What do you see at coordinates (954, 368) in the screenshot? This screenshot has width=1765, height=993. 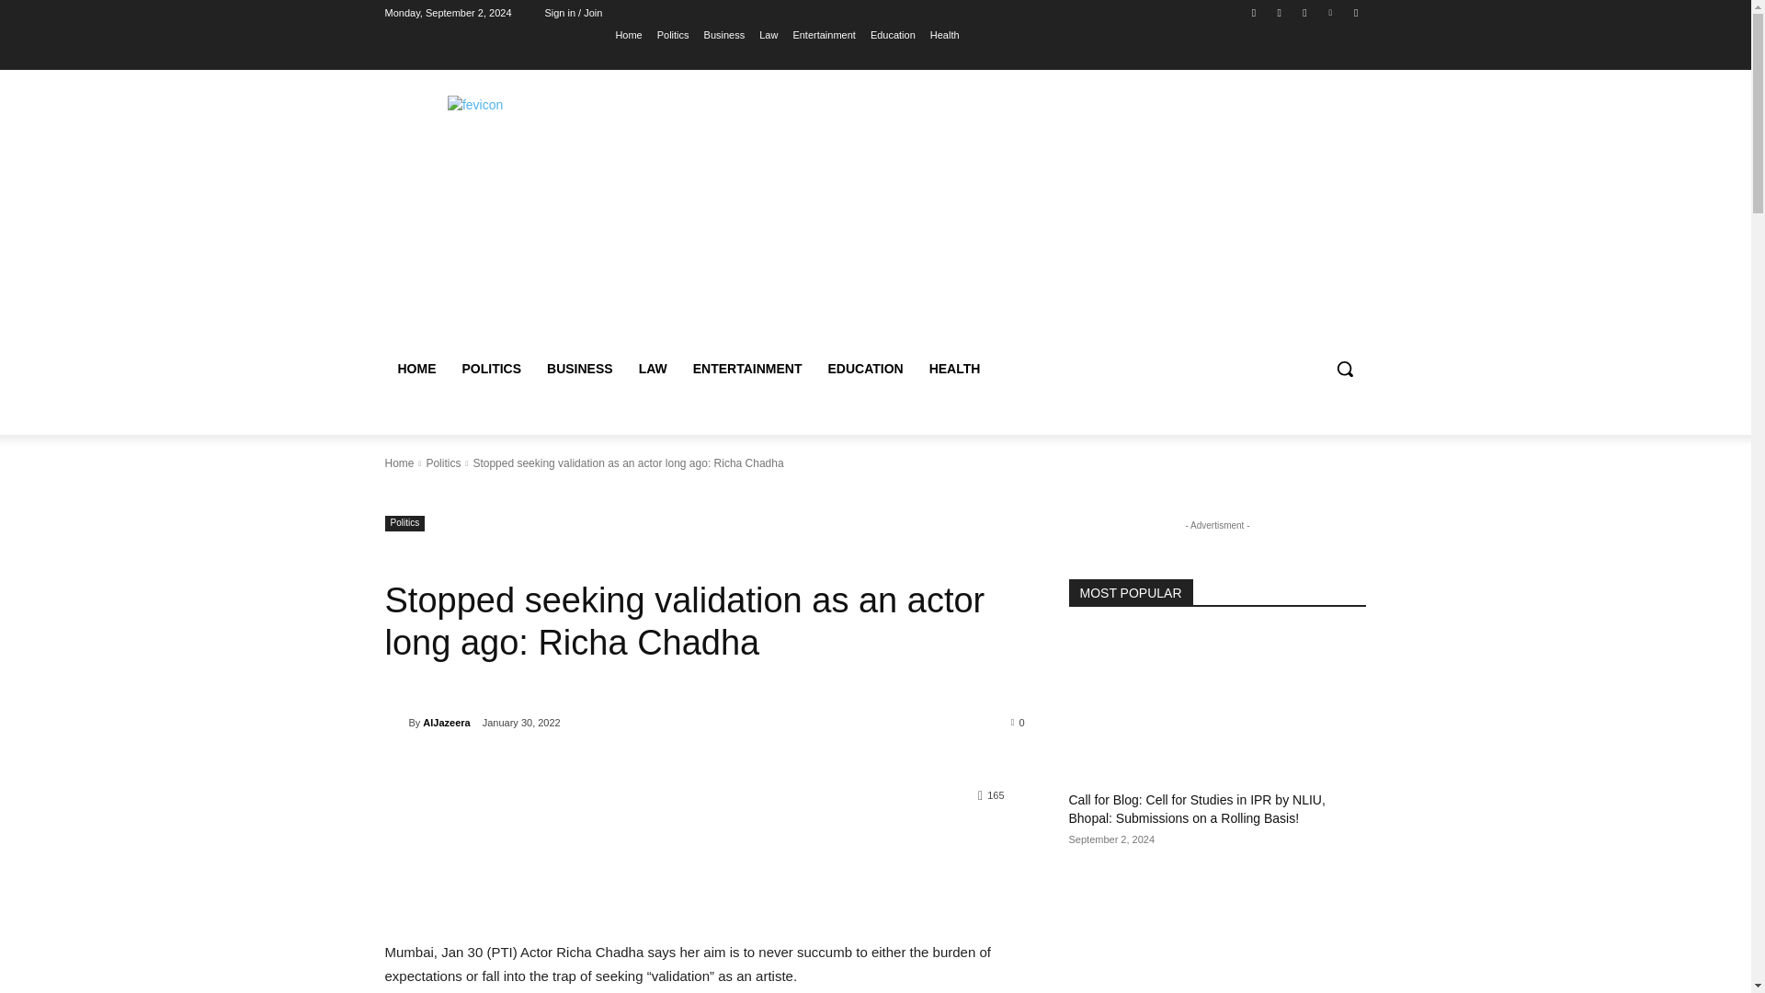 I see `HEALTH` at bounding box center [954, 368].